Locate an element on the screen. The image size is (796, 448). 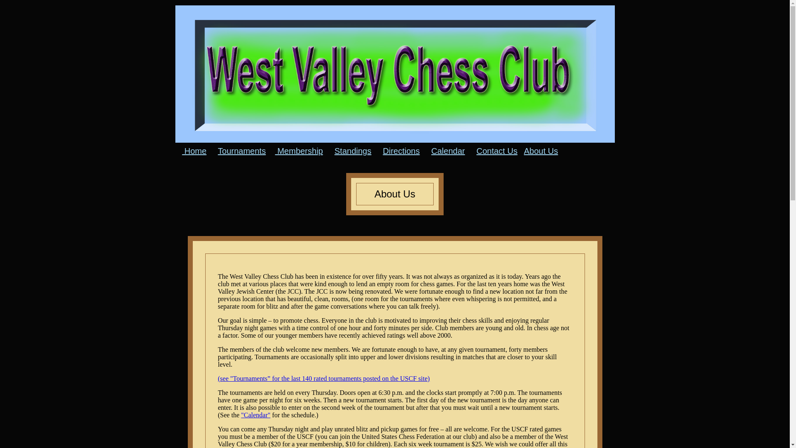
Directions is located at coordinates (401, 151).